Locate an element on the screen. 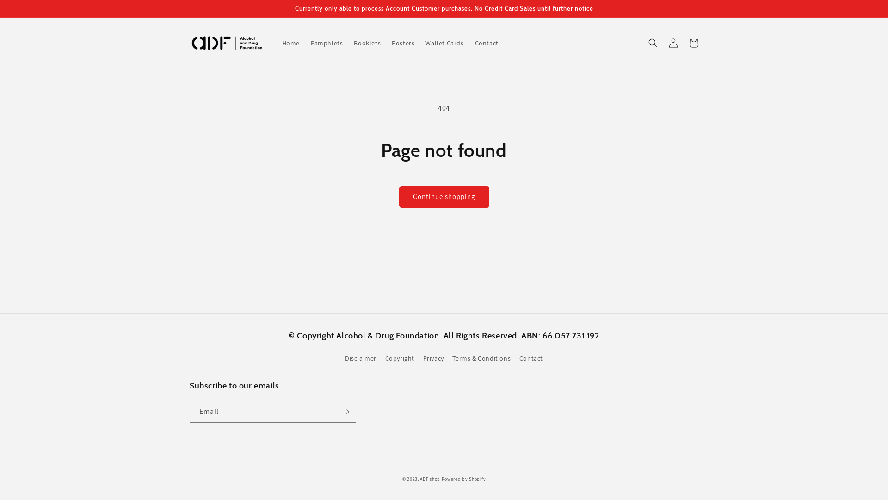  Terms & Conditions is located at coordinates (481, 358).